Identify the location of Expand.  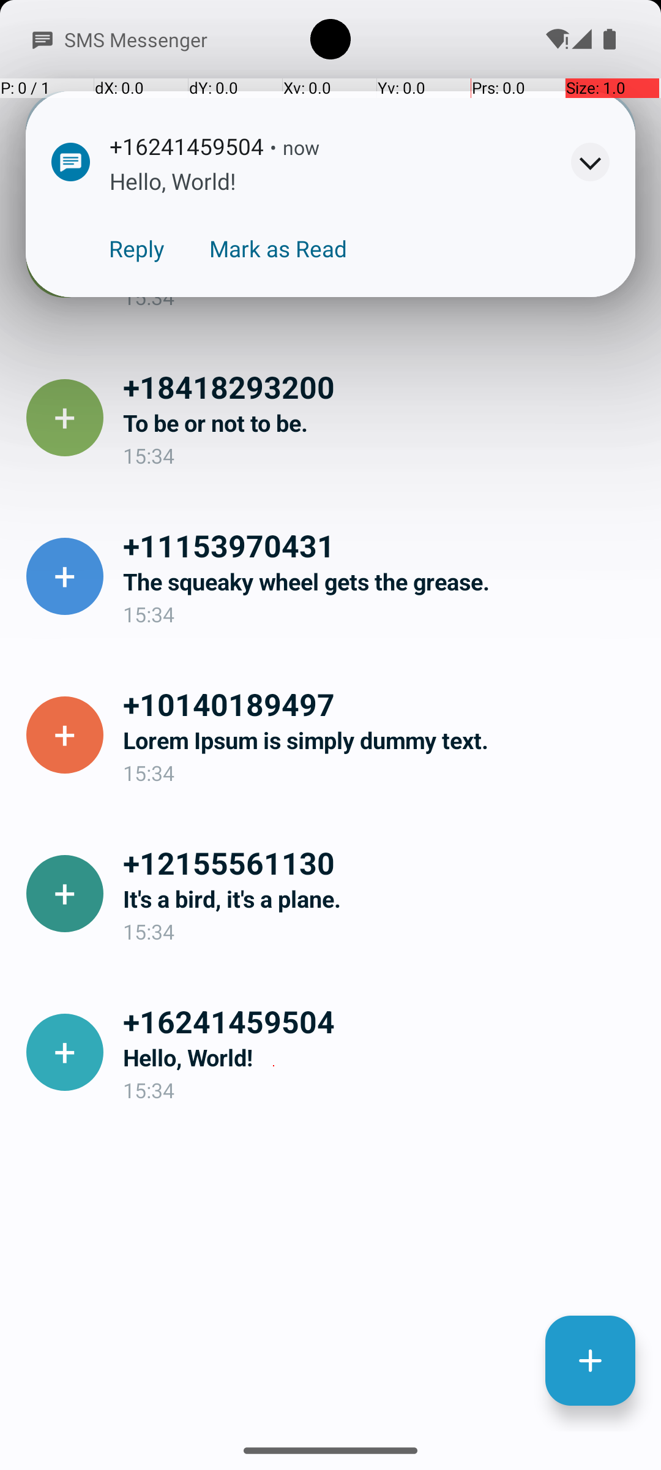
(590, 162).